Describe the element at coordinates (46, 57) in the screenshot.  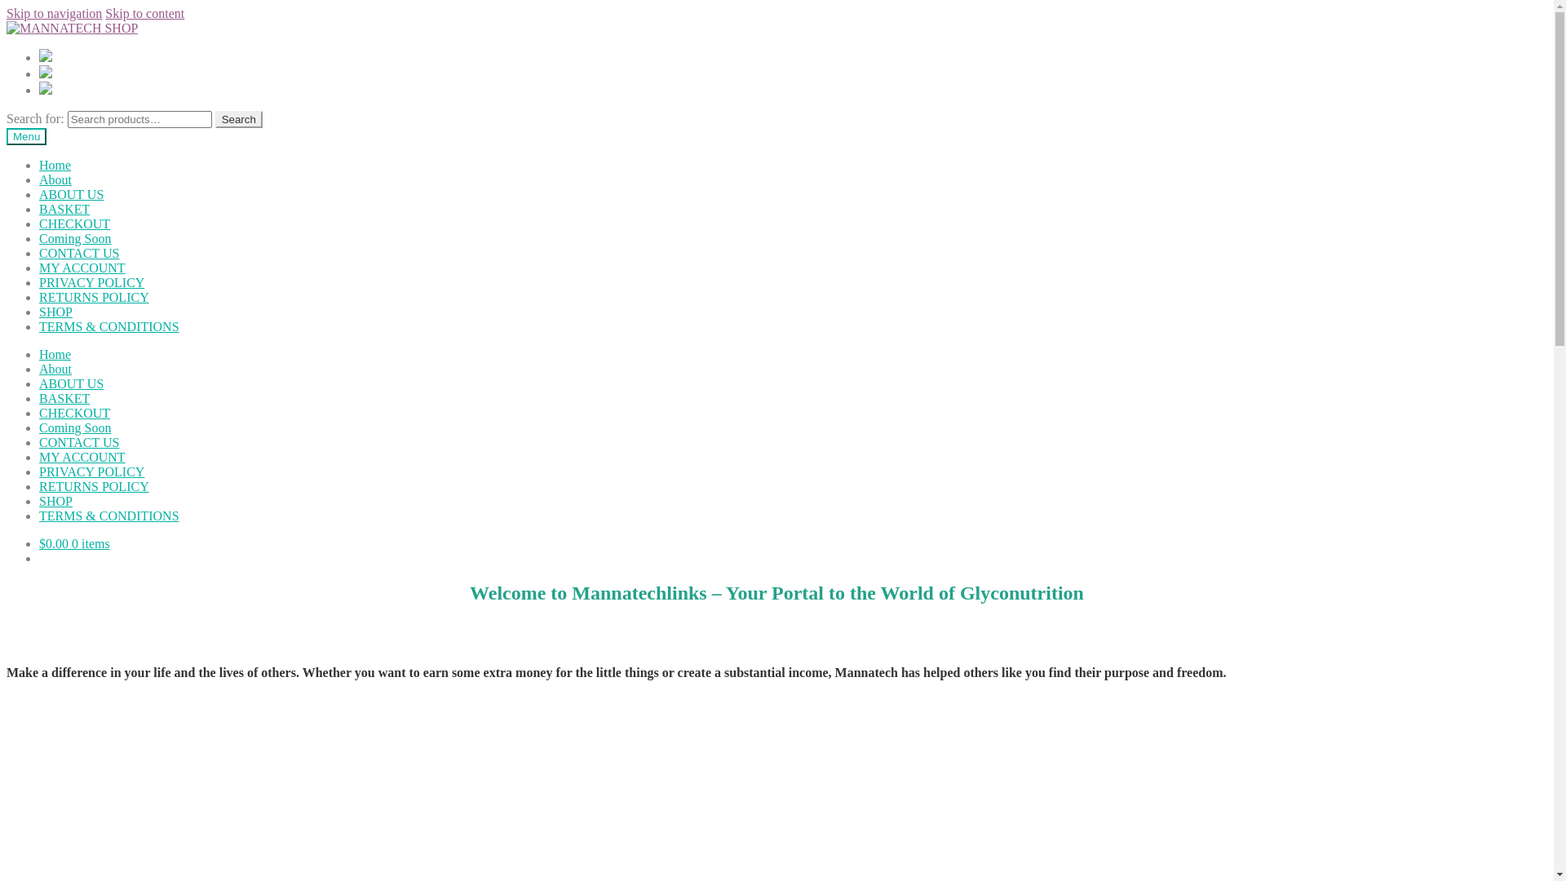
I see `Facebook` at that location.